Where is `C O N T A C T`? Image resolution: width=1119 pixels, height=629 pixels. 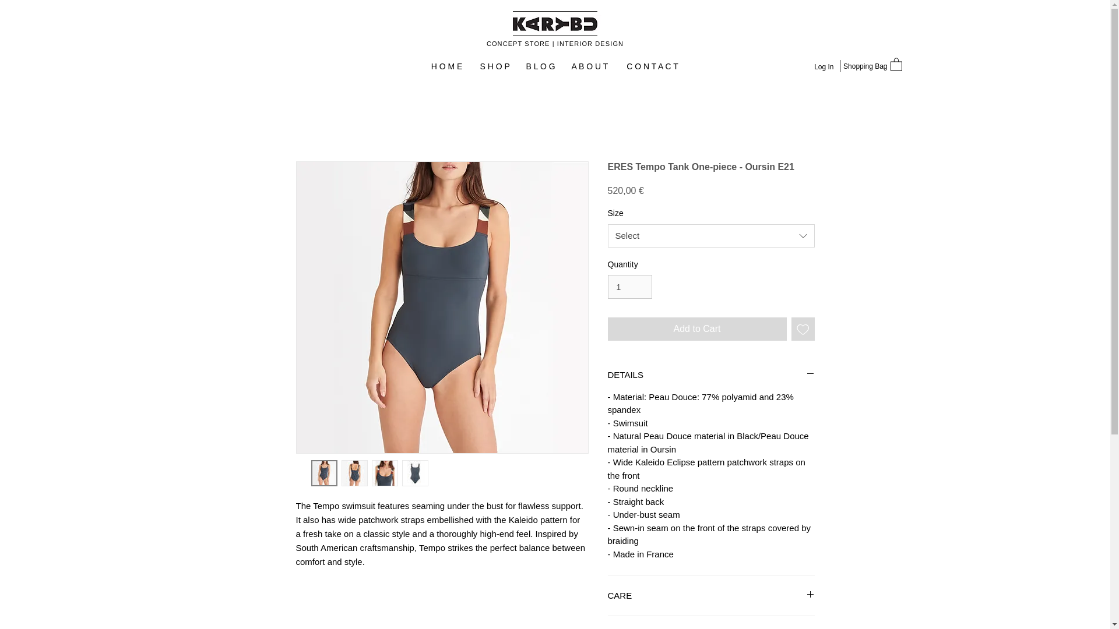
C O N T A C T is located at coordinates (652, 66).